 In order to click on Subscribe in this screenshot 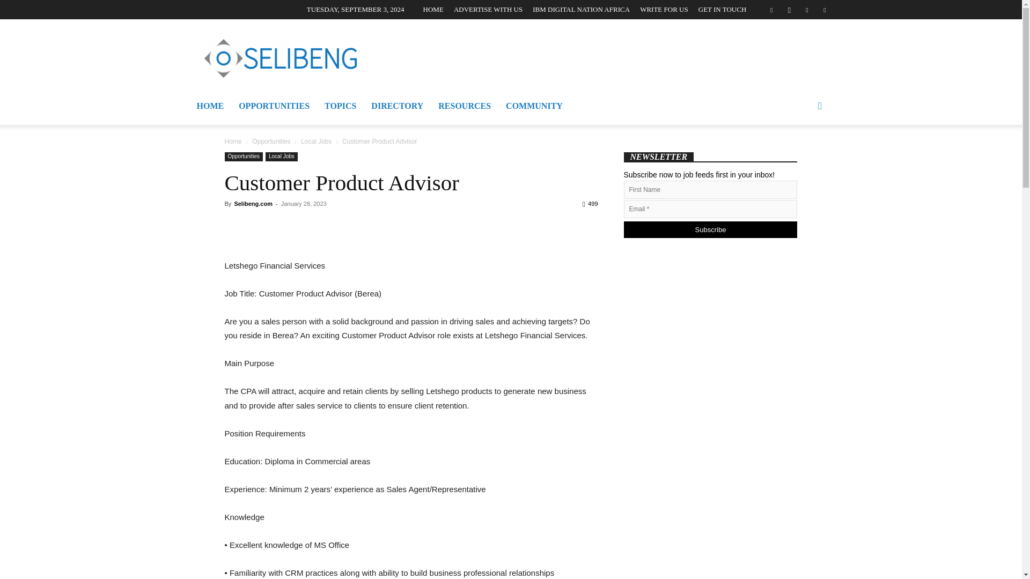, I will do `click(710, 229)`.